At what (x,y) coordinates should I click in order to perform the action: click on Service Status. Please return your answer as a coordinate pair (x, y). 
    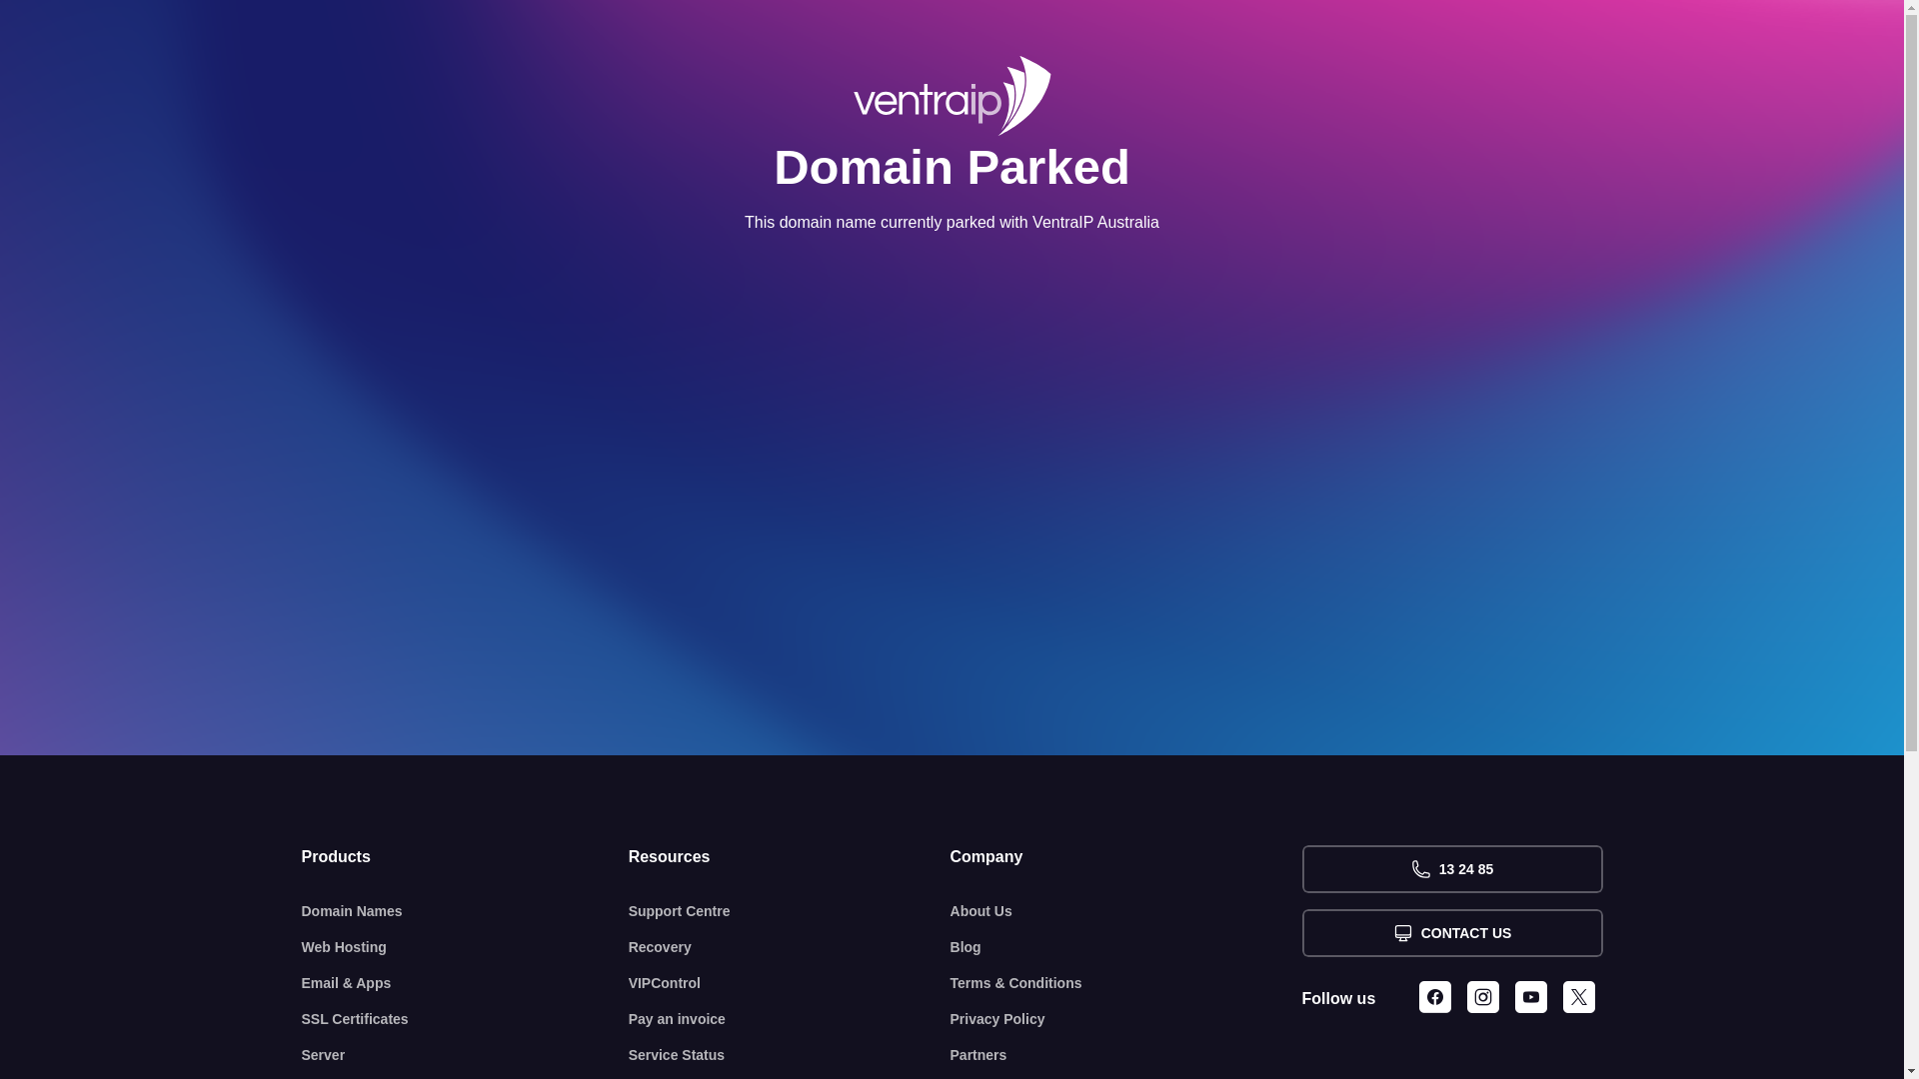
    Looking at the image, I should click on (790, 1055).